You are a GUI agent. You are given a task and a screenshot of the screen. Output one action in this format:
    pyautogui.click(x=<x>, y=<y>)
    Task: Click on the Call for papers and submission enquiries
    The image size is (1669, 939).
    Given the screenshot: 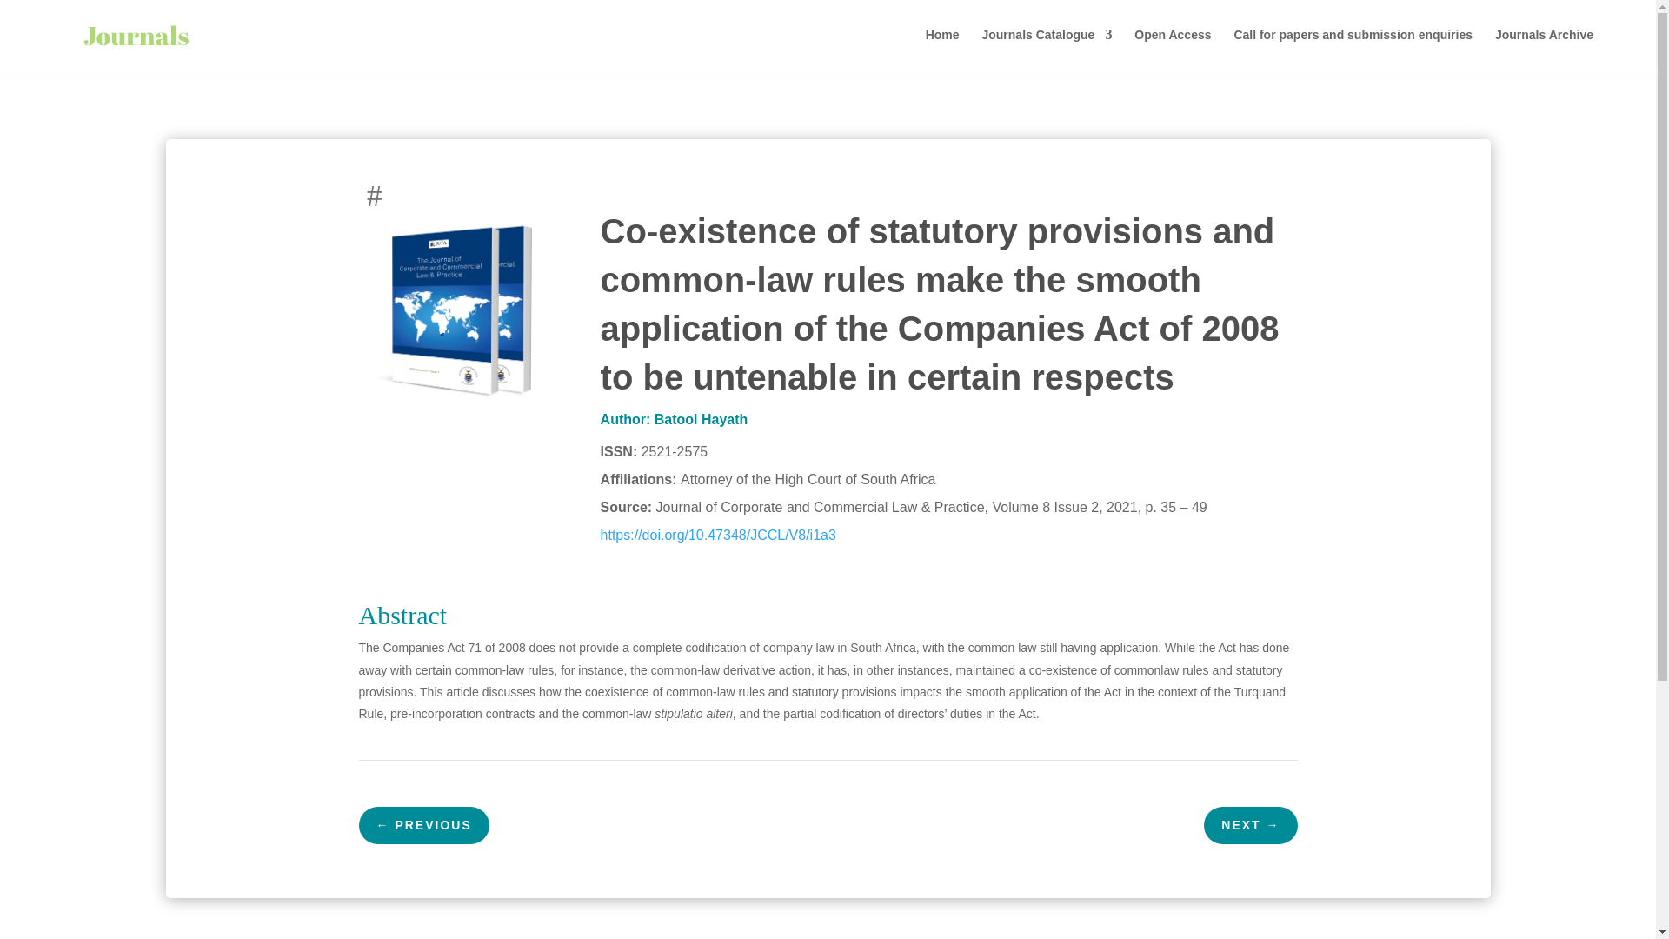 What is the action you would take?
    pyautogui.click(x=1353, y=49)
    